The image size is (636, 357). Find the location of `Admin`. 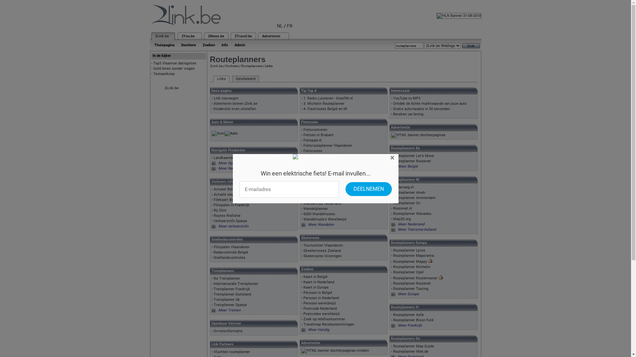

Admin is located at coordinates (240, 45).